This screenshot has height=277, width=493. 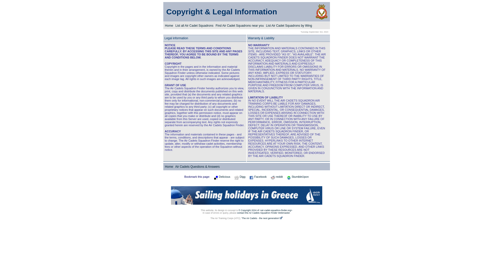 What do you see at coordinates (258, 176) in the screenshot?
I see `Facebook` at bounding box center [258, 176].